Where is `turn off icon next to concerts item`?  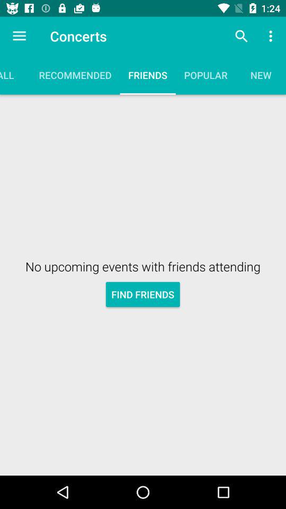
turn off icon next to concerts item is located at coordinates (242, 36).